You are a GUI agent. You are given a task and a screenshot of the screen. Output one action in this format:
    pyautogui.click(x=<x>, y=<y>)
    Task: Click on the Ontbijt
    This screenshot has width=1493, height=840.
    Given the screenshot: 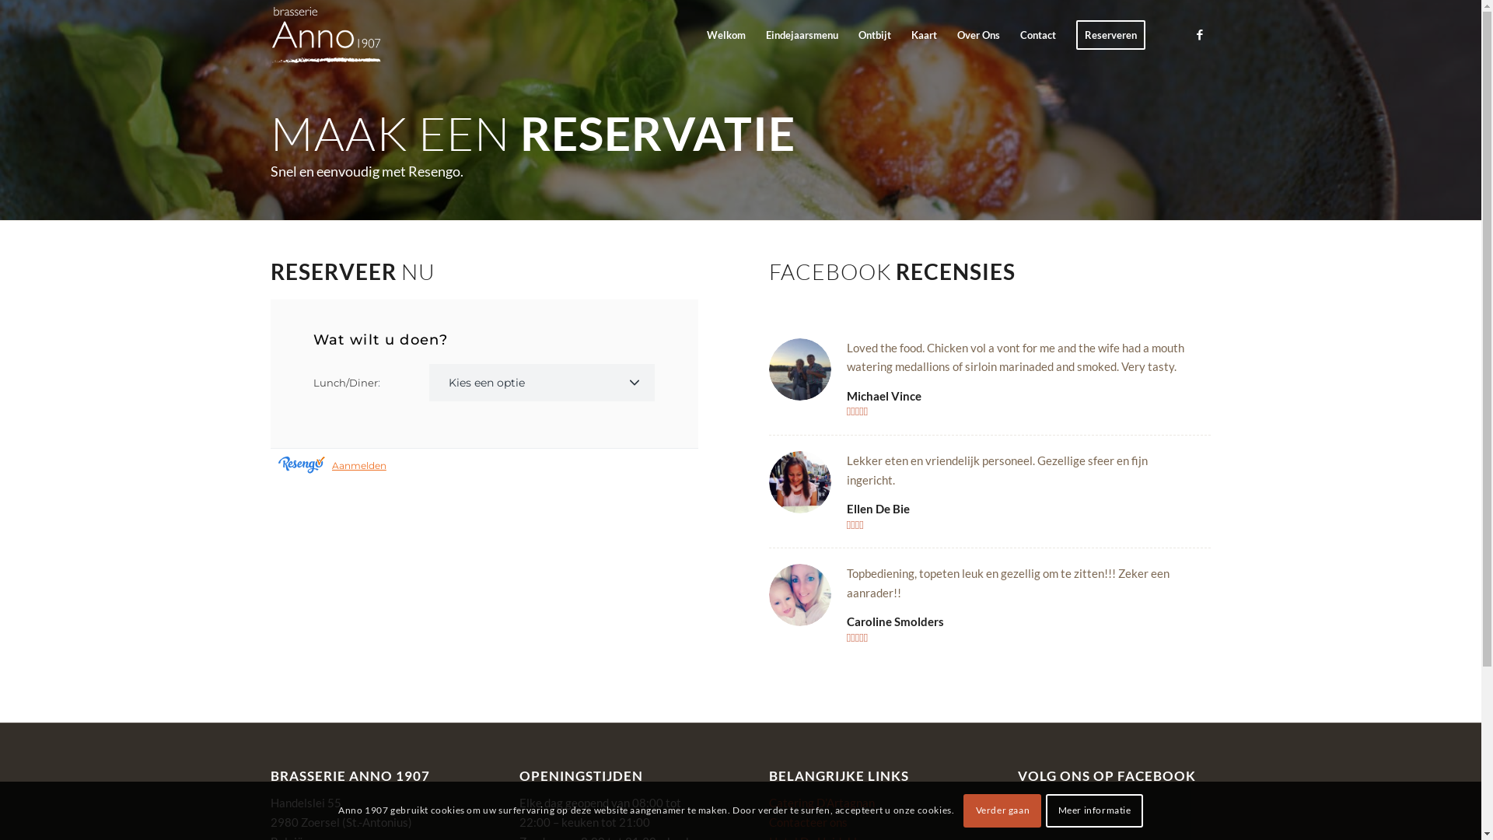 What is the action you would take?
    pyautogui.click(x=874, y=35)
    